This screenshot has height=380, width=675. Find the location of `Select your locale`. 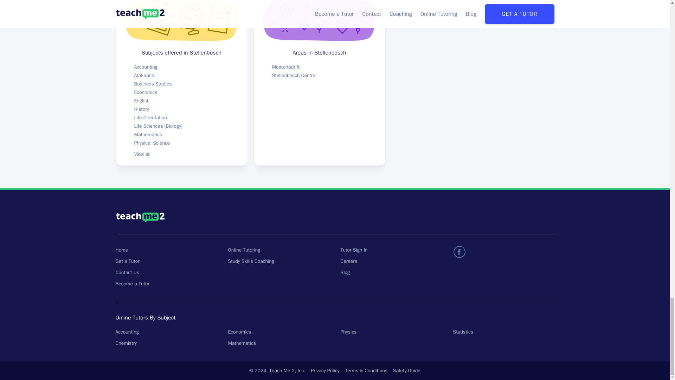

Select your locale is located at coordinates (458, 217).